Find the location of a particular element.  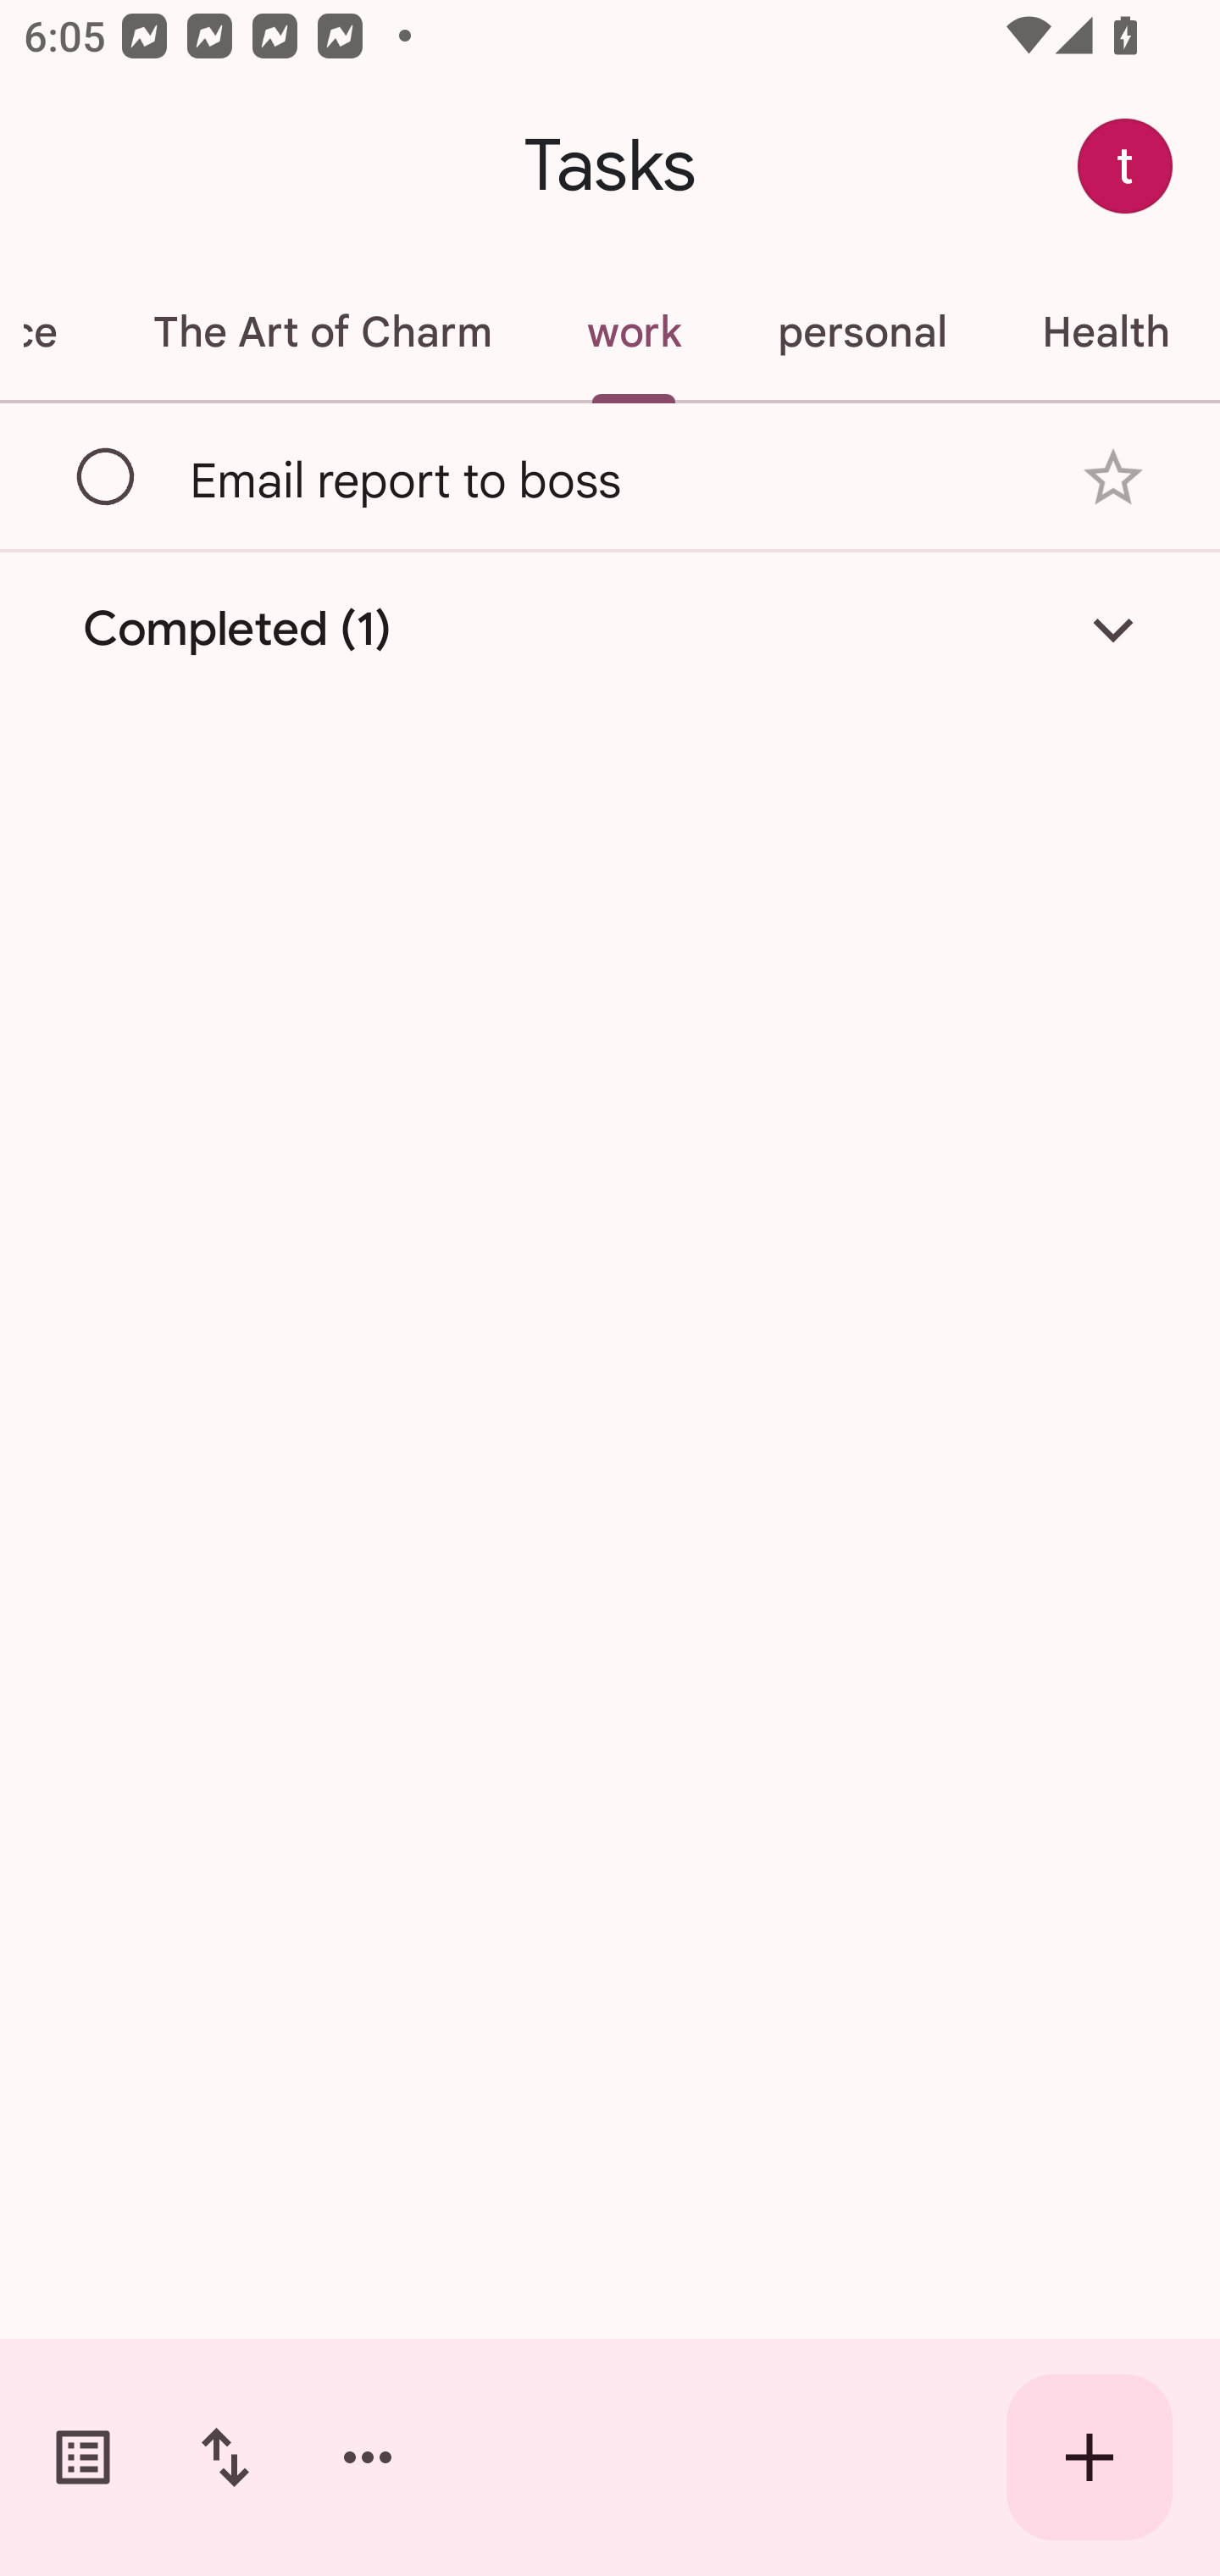

Create new task is located at coordinates (1090, 2457).